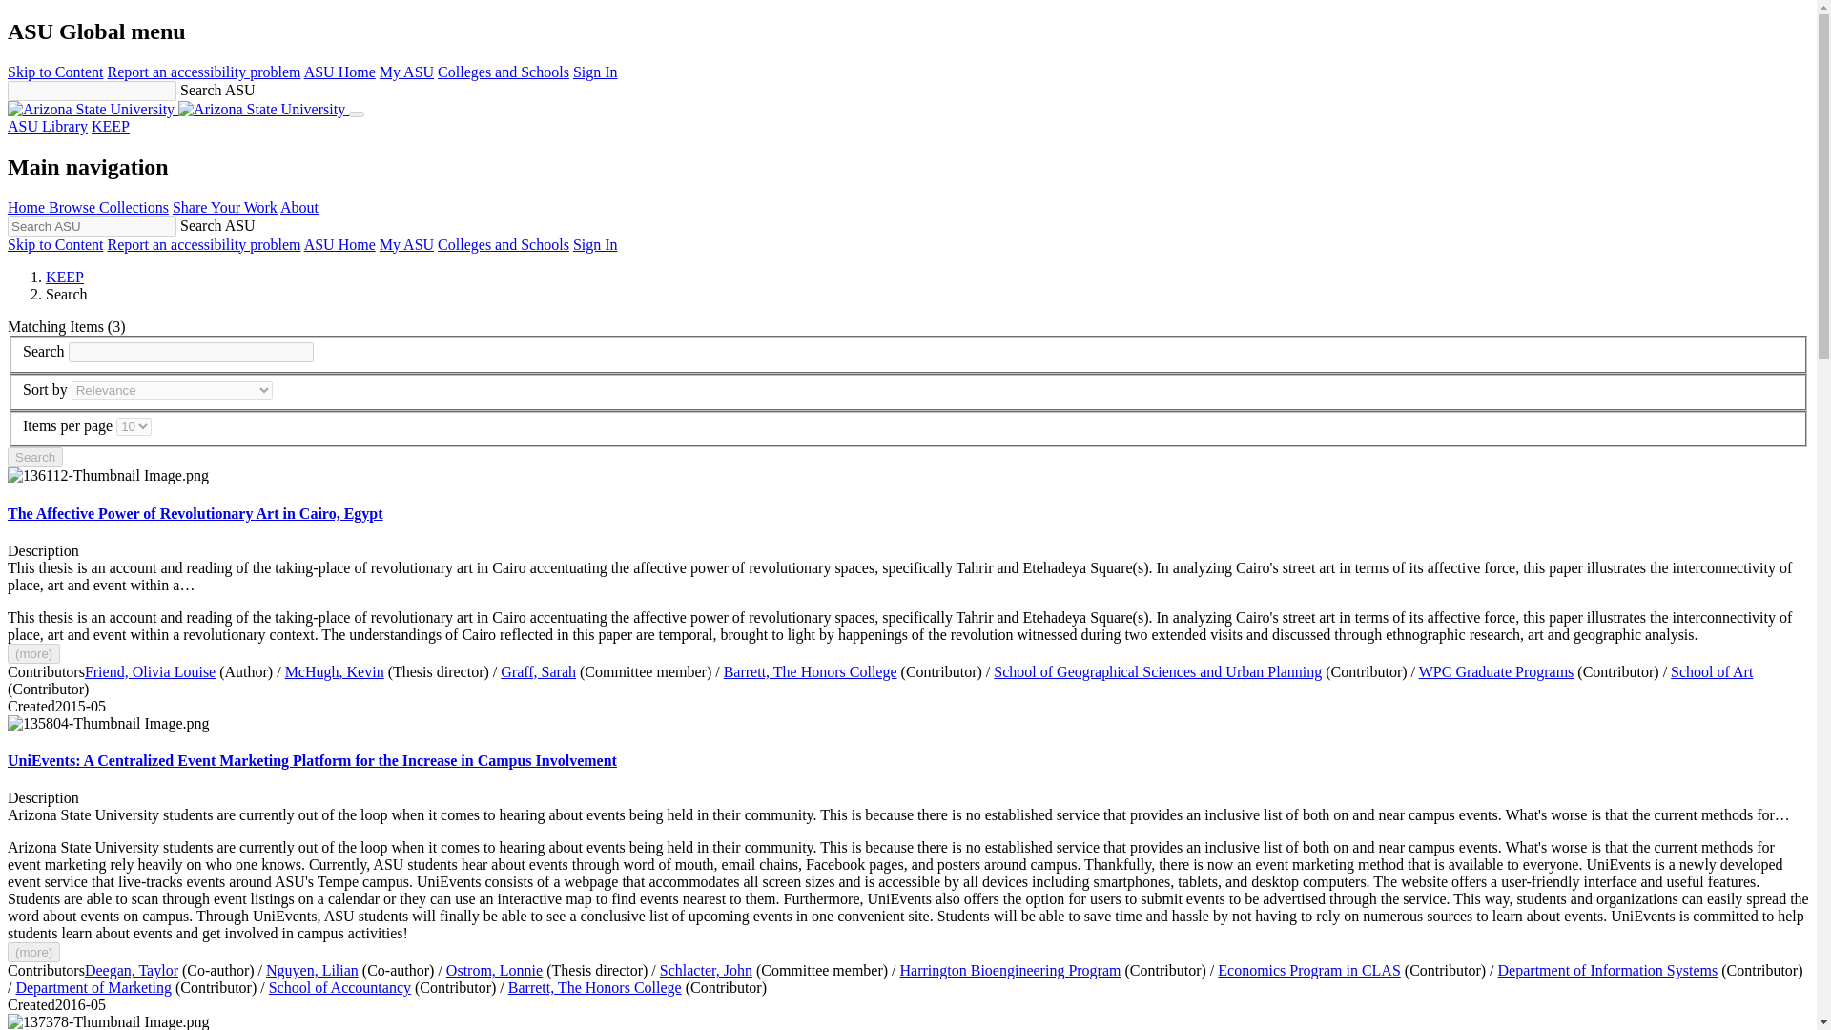 This screenshot has width=1831, height=1030. Describe the element at coordinates (494, 970) in the screenshot. I see `Ostrom, Lonnie` at that location.